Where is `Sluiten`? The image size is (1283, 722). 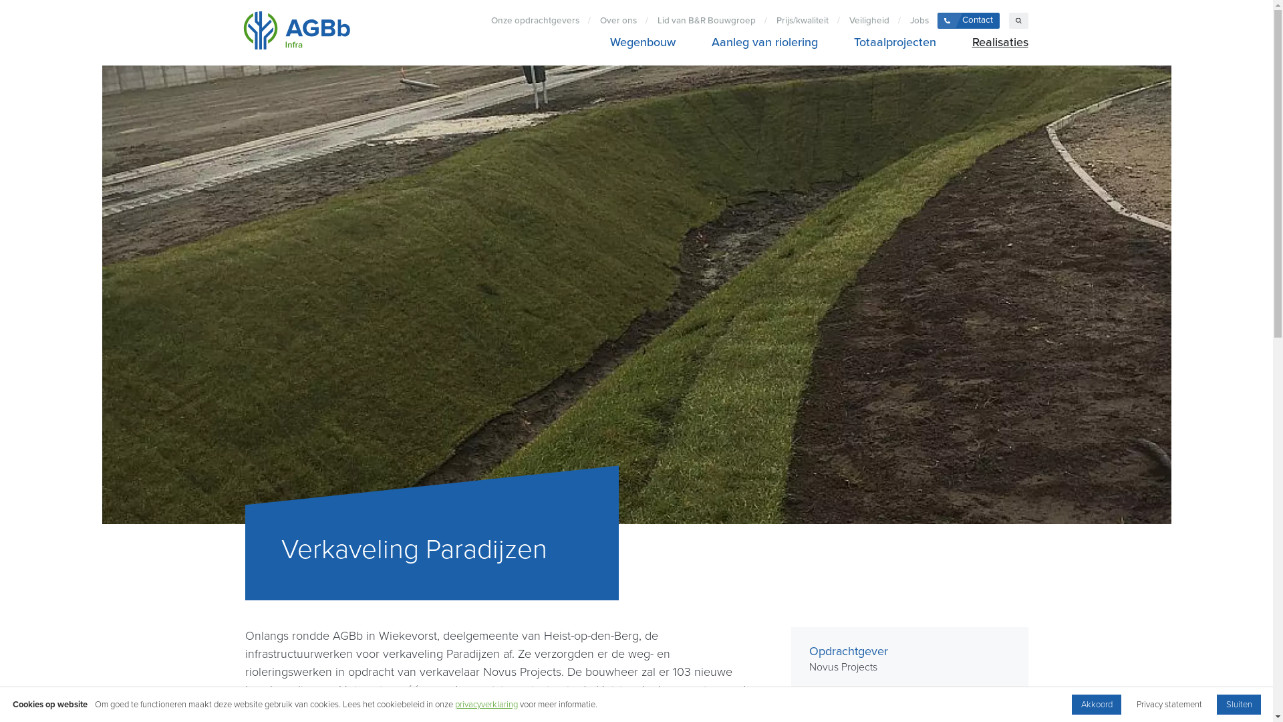 Sluiten is located at coordinates (1239, 705).